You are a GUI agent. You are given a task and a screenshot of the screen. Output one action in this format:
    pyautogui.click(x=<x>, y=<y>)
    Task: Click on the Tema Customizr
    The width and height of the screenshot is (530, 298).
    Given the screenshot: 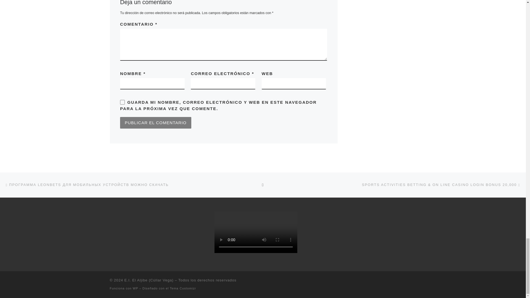 What is the action you would take?
    pyautogui.click(x=183, y=288)
    